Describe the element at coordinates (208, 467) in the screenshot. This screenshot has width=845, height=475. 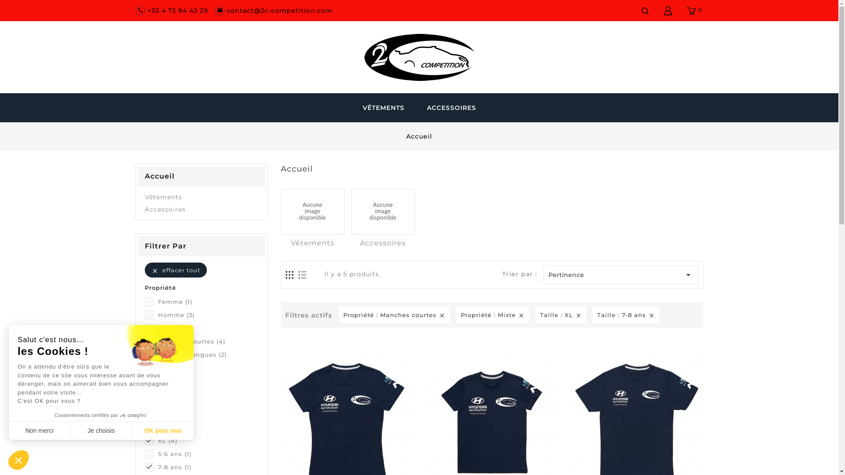
I see `7-8 ans (1)` at that location.